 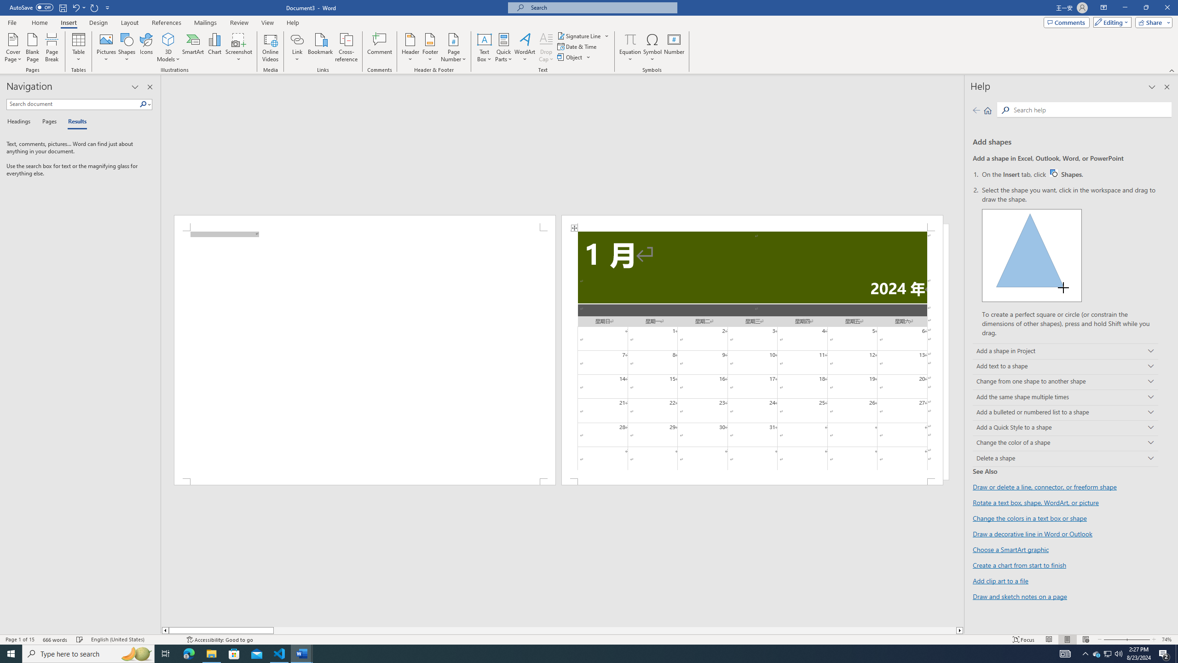 I want to click on Screenshot, so click(x=239, y=47).